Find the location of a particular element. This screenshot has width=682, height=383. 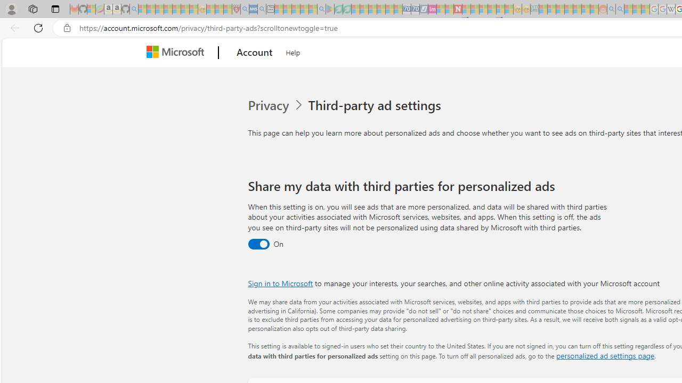

Third party data sharing toggle is located at coordinates (258, 245).